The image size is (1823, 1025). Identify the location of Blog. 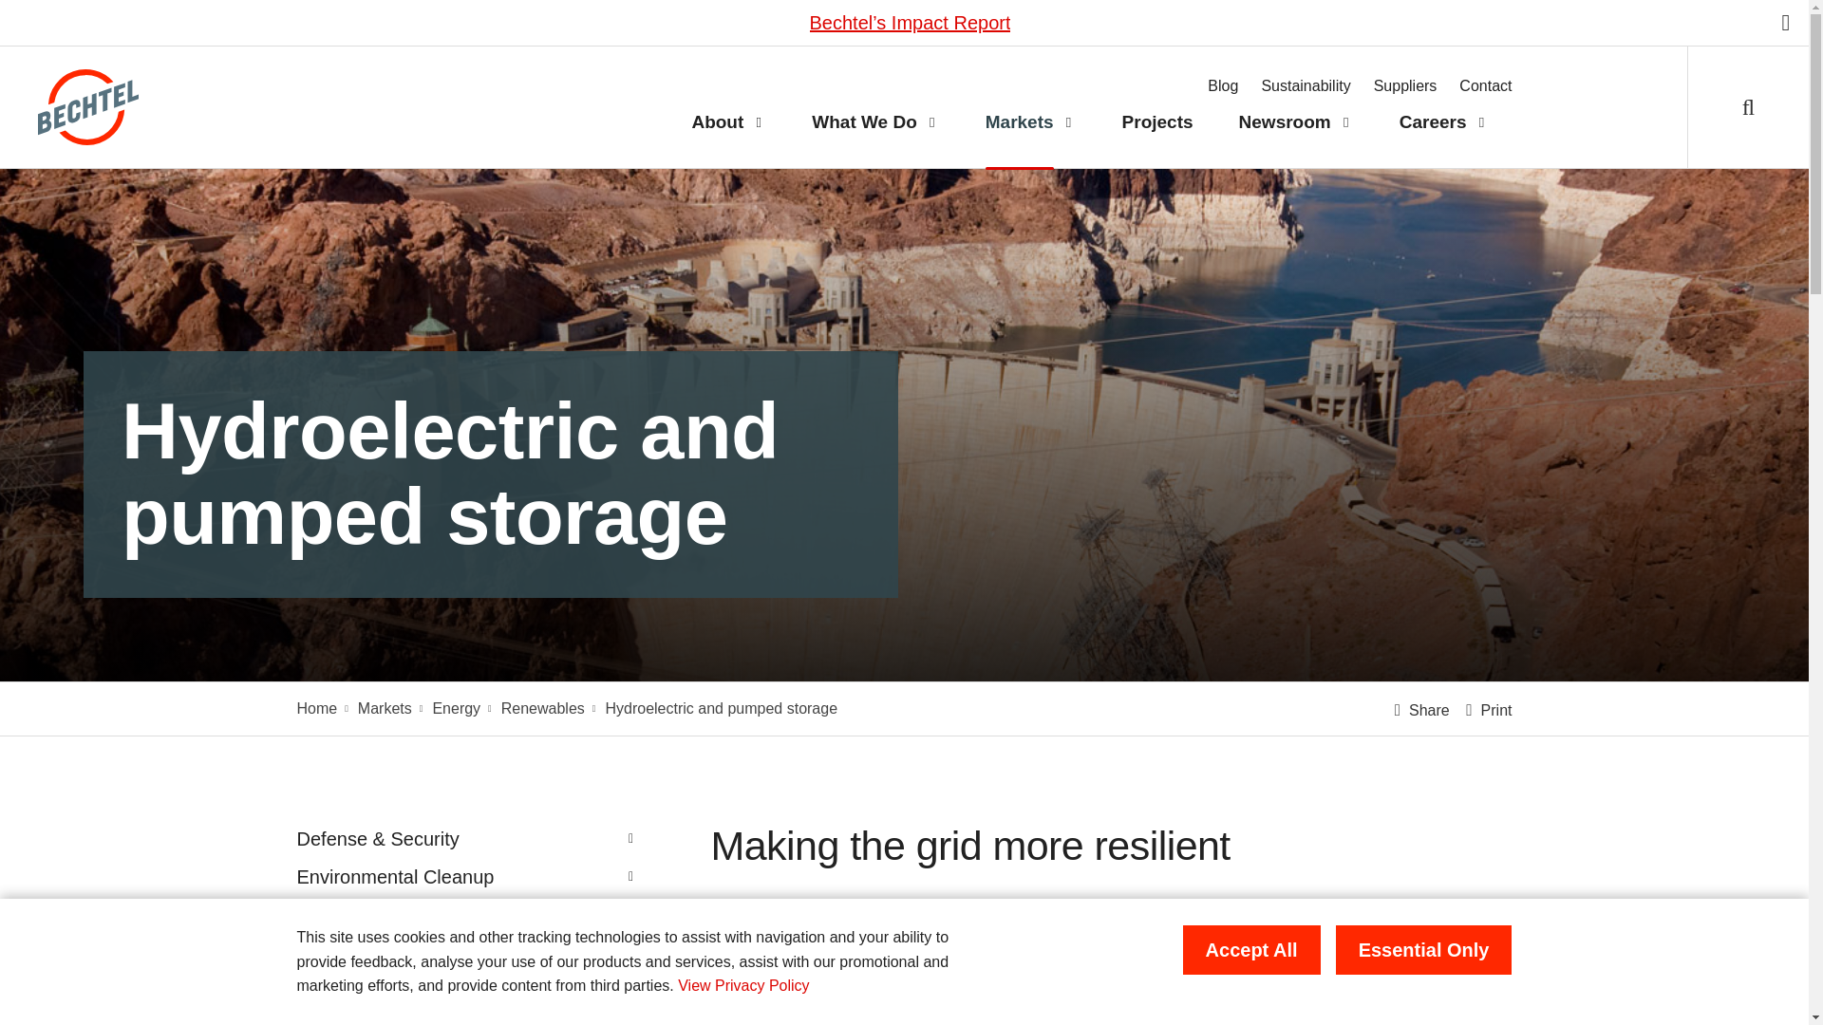
(1222, 86).